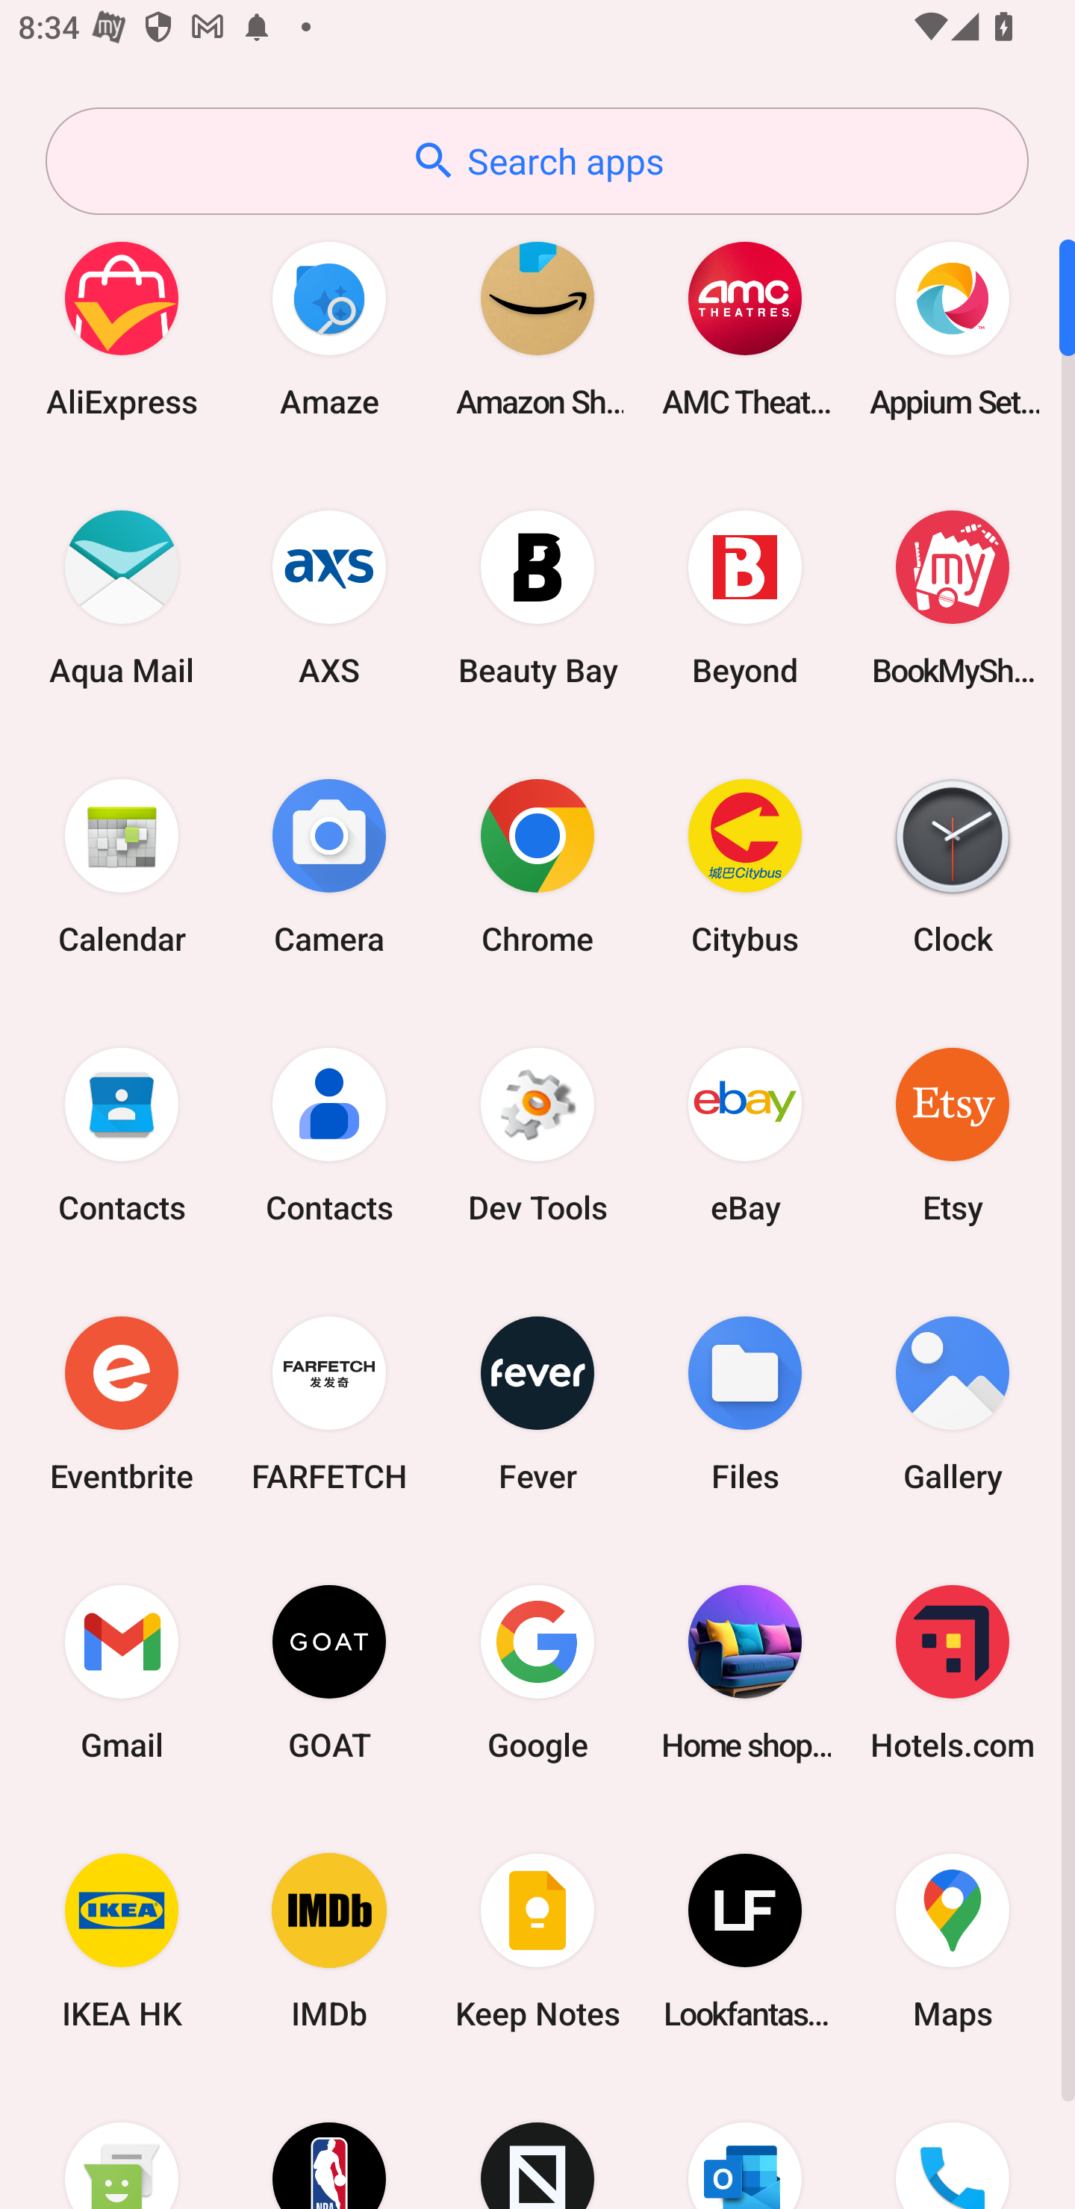 This screenshot has width=1075, height=2209. Describe the element at coordinates (122, 866) in the screenshot. I see `Calendar` at that location.